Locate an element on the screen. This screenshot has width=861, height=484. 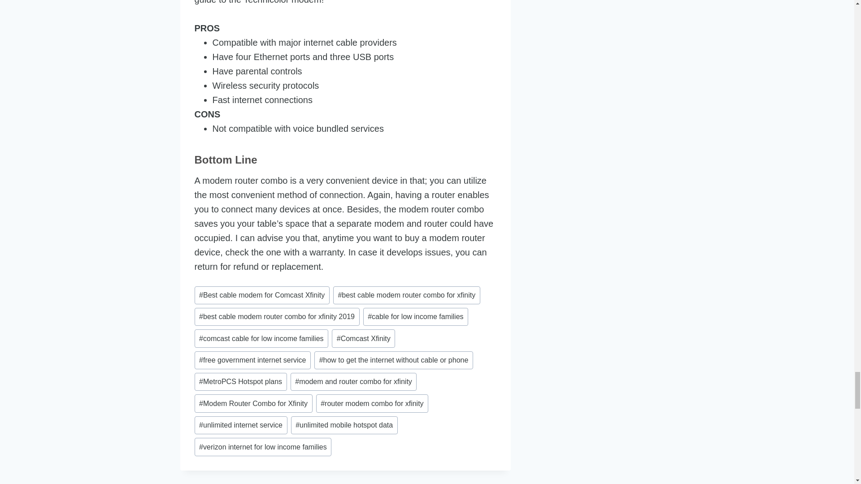
unlimited internet service is located at coordinates (241, 425).